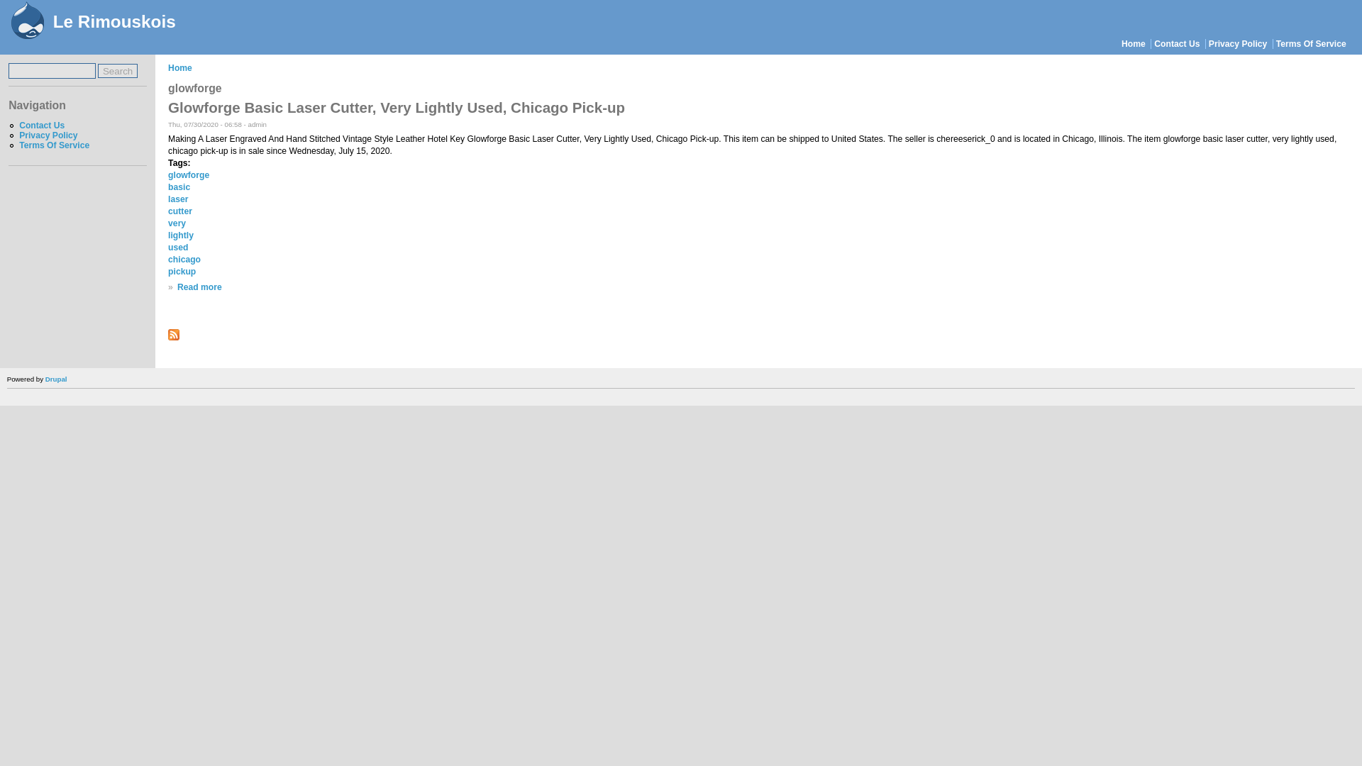 The height and width of the screenshot is (766, 1362). Describe the element at coordinates (173, 337) in the screenshot. I see `Subscribe to RSS - glowforge` at that location.